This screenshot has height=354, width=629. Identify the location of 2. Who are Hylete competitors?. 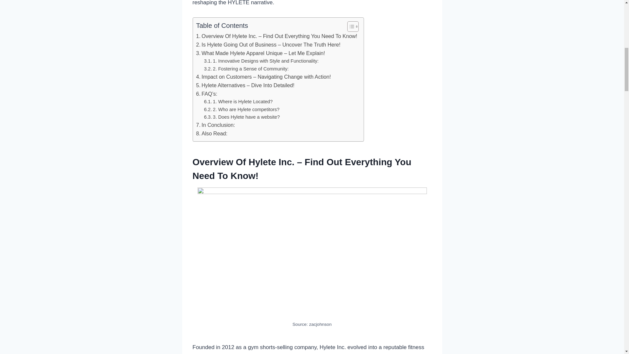
(241, 109).